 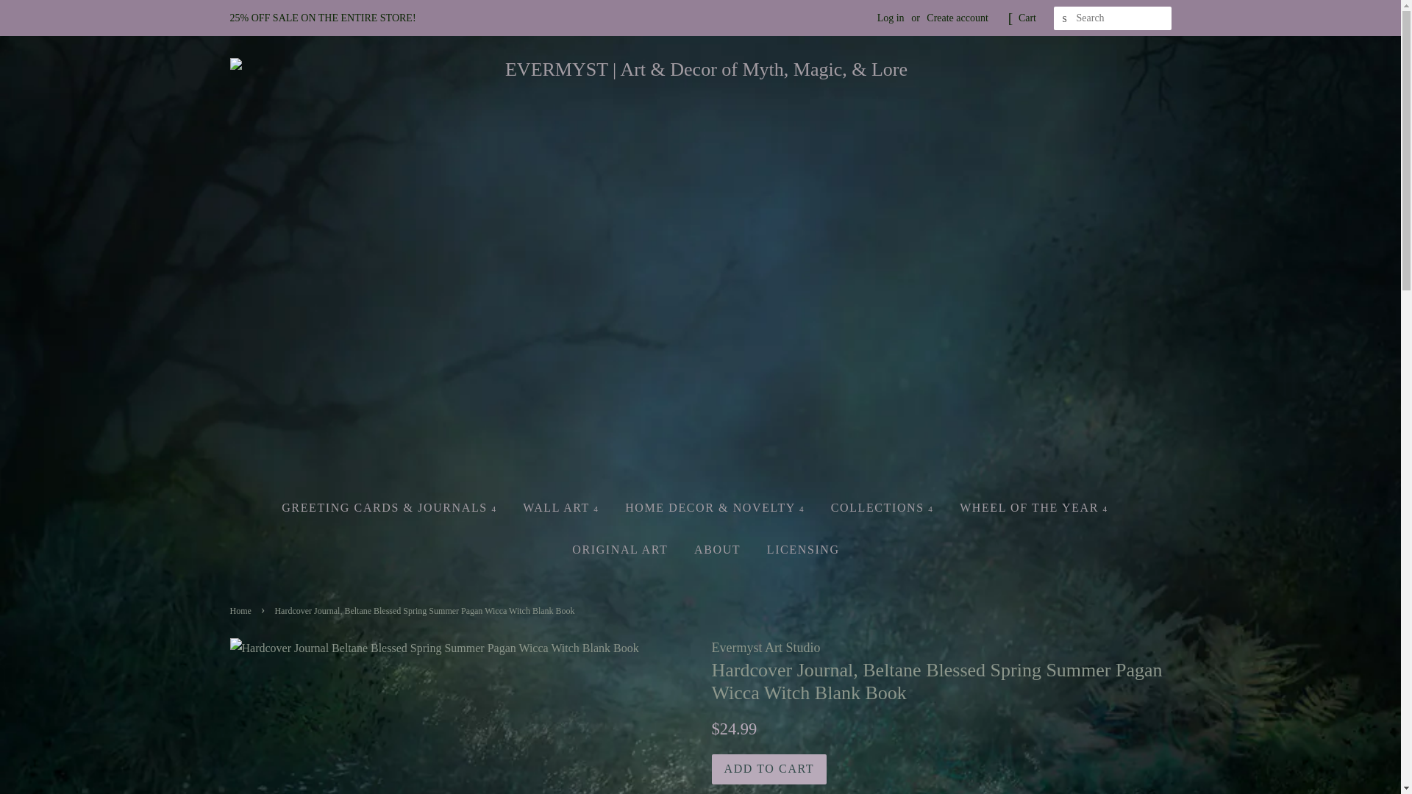 I want to click on Back to the frontpage, so click(x=241, y=611).